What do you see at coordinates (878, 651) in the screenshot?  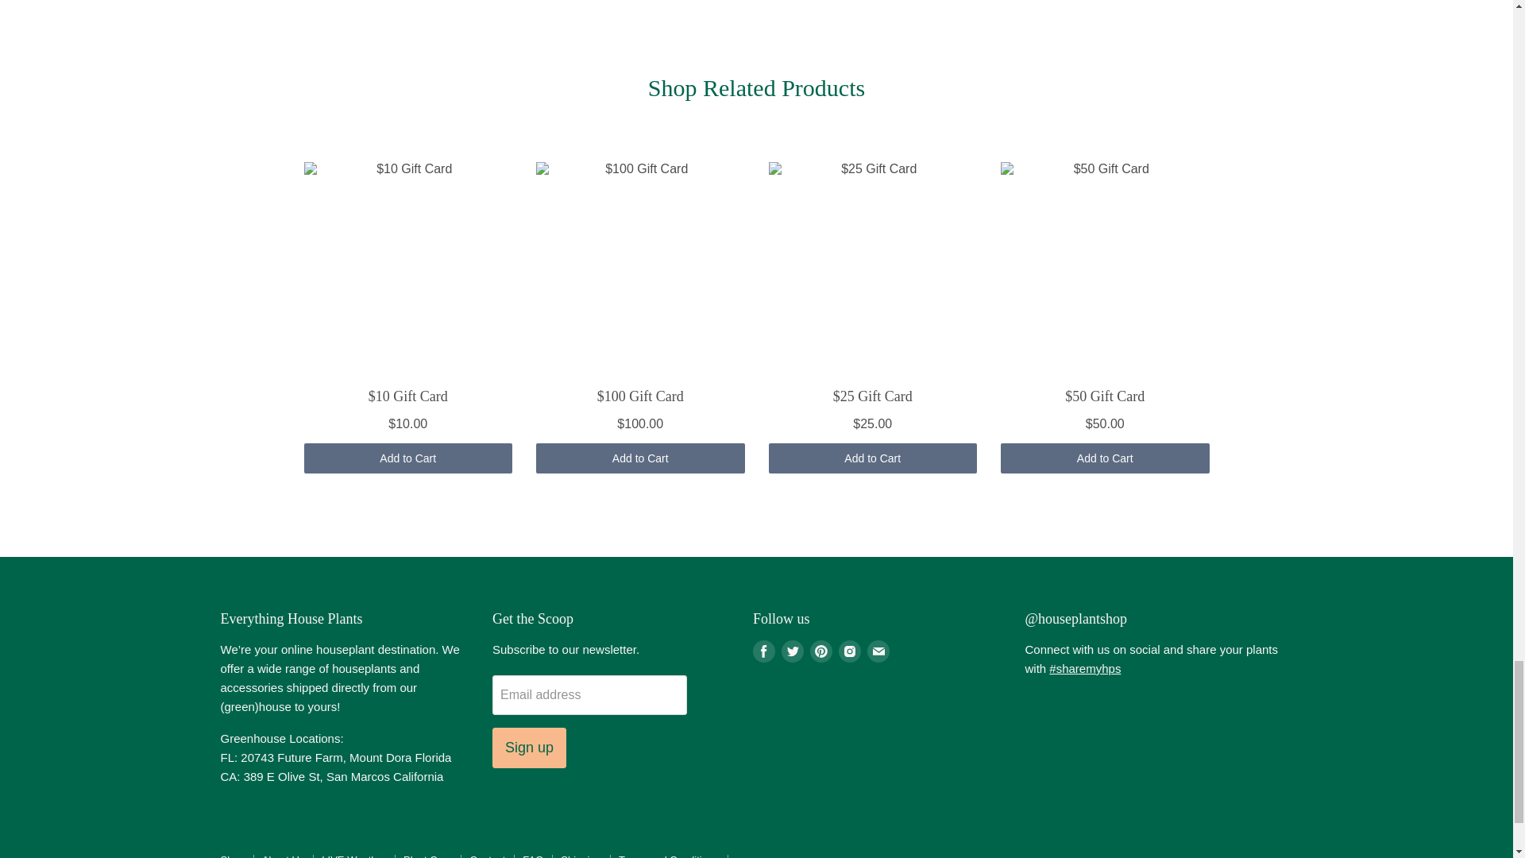 I see `E-mail` at bounding box center [878, 651].